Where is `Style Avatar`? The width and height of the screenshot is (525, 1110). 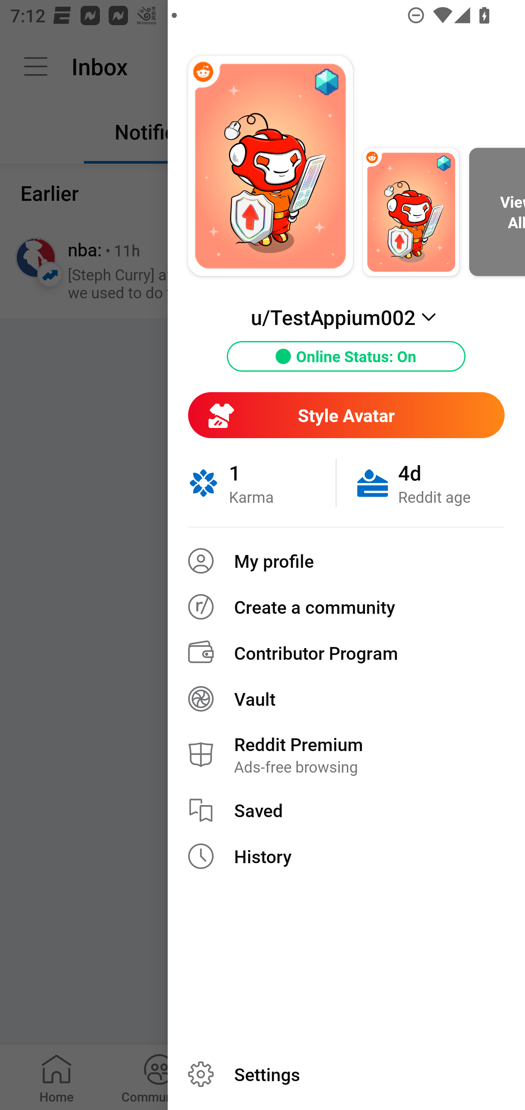 Style Avatar is located at coordinates (346, 415).